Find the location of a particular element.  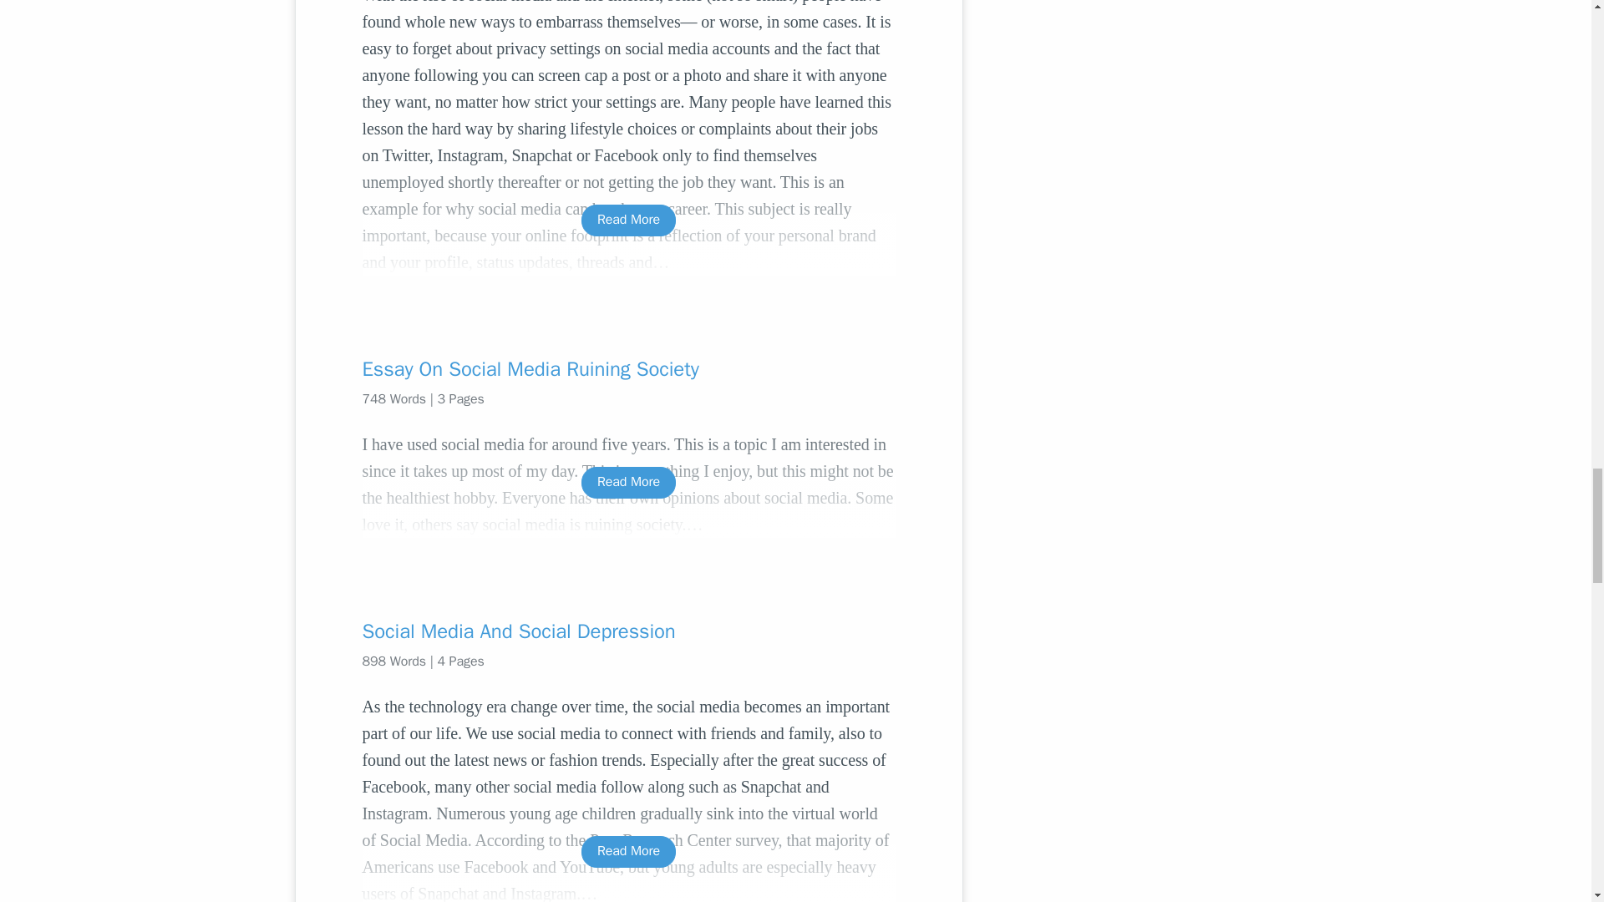

Read More is located at coordinates (628, 483).